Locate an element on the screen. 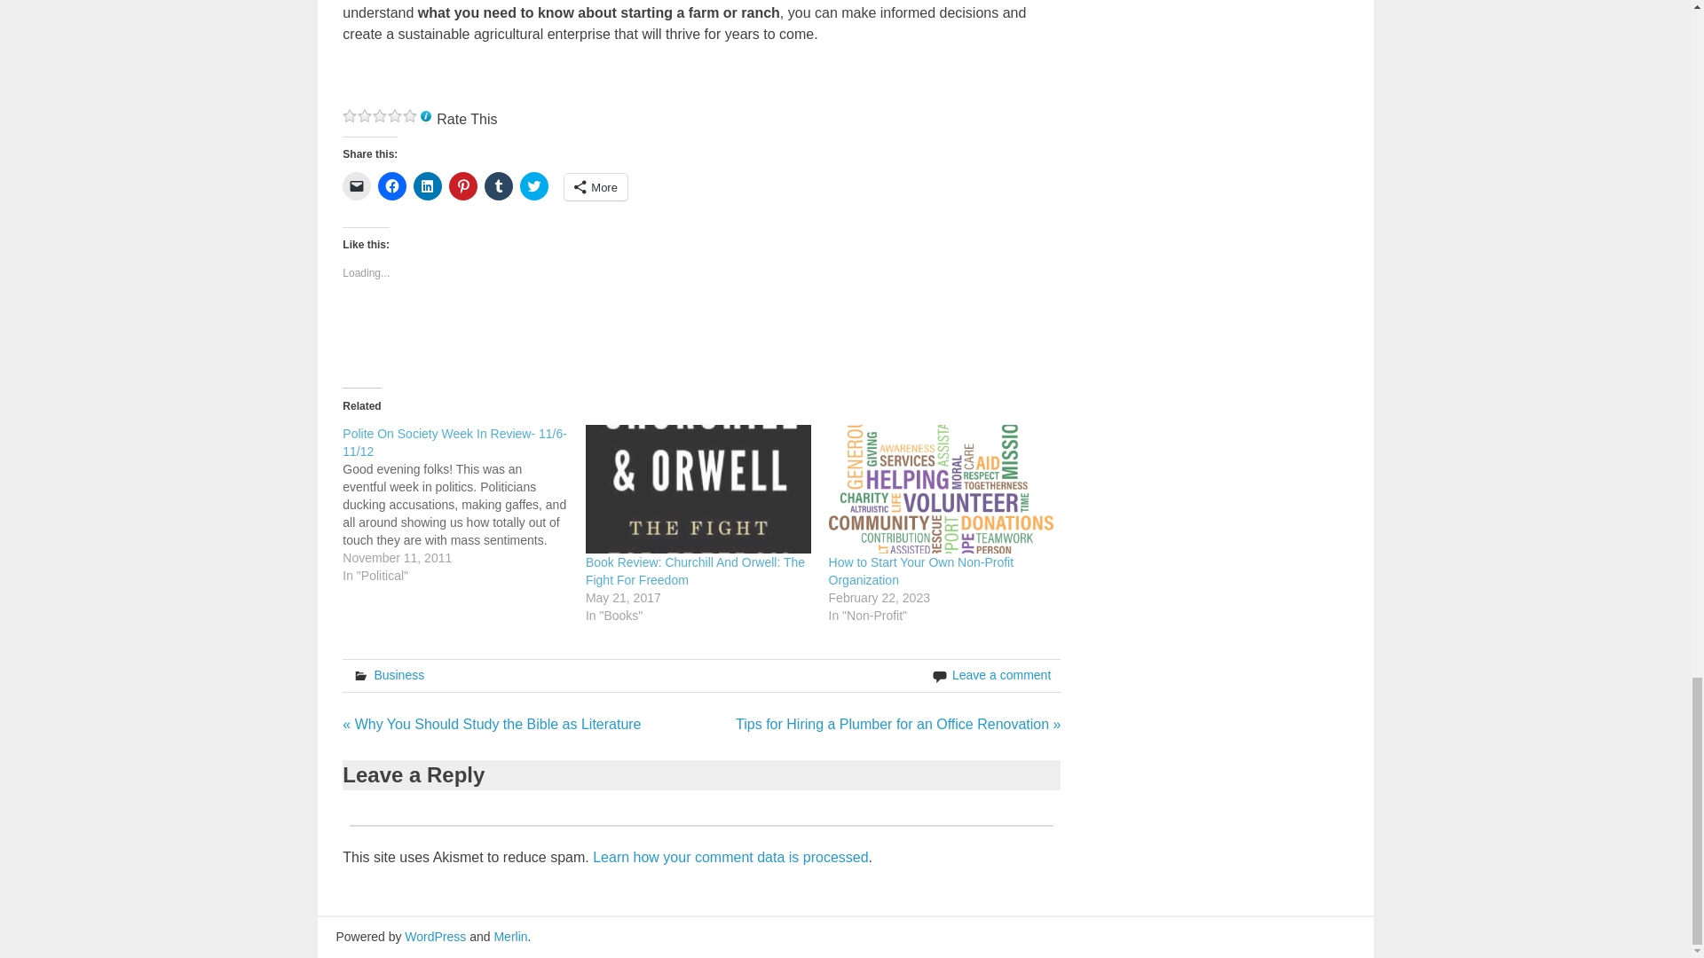 The image size is (1704, 958). Click to email a link to a friend is located at coordinates (357, 186).